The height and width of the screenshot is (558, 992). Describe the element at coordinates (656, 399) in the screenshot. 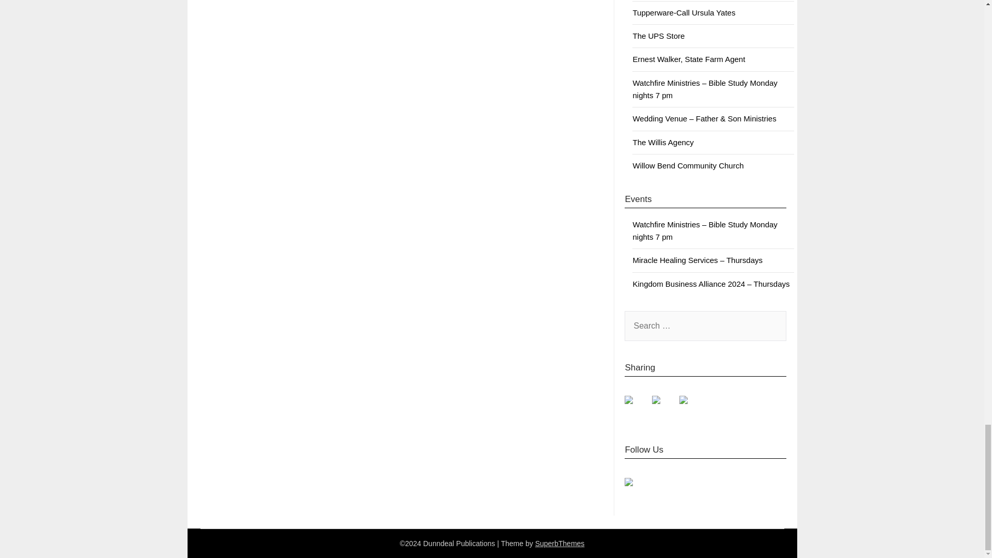

I see `Share on Twitter` at that location.